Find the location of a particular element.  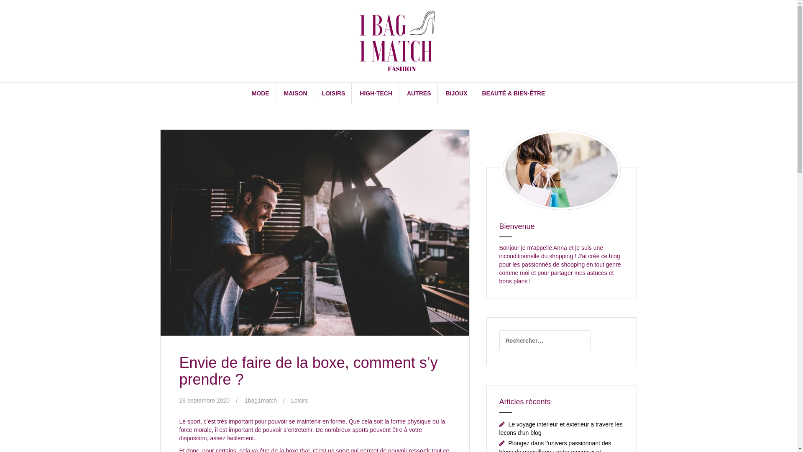

Rechercher is located at coordinates (23, 10).